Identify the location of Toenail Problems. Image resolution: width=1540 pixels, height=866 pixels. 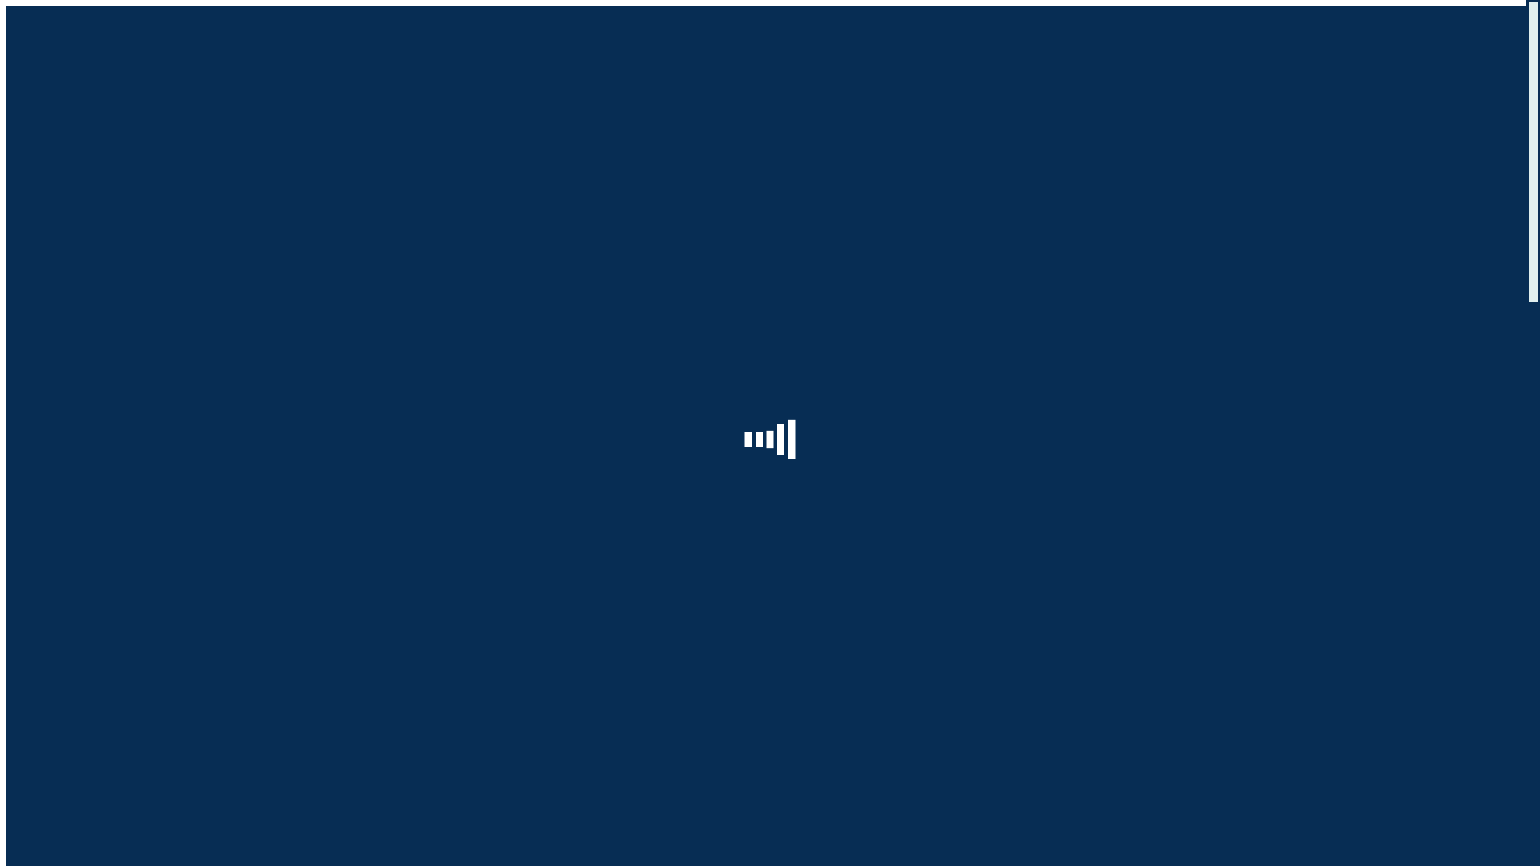
(148, 452).